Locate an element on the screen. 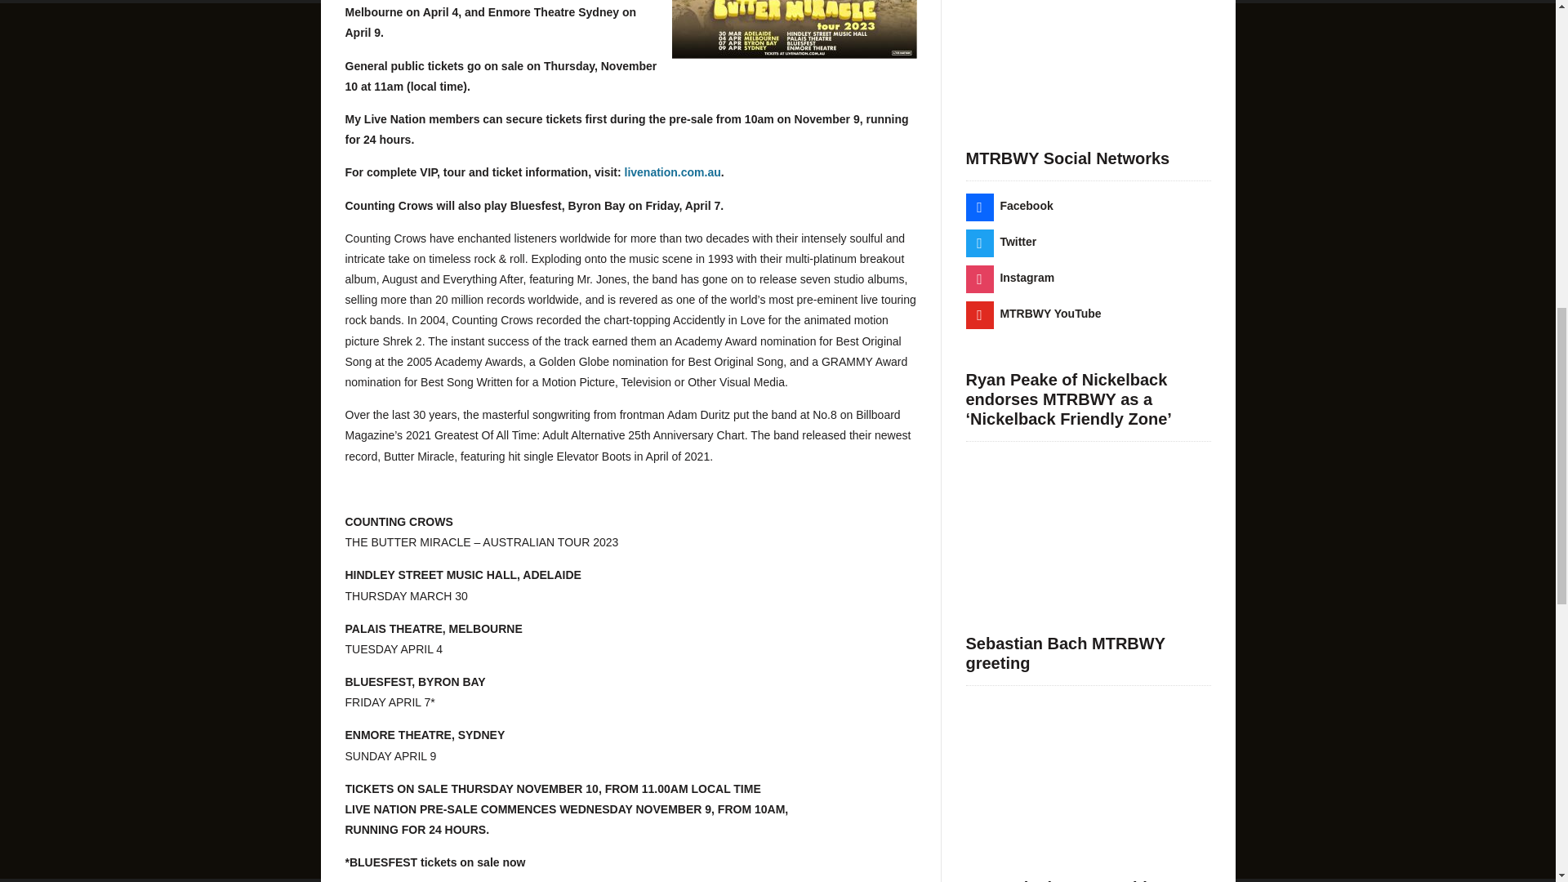 This screenshot has width=1568, height=882. Twitter is located at coordinates (1001, 242).